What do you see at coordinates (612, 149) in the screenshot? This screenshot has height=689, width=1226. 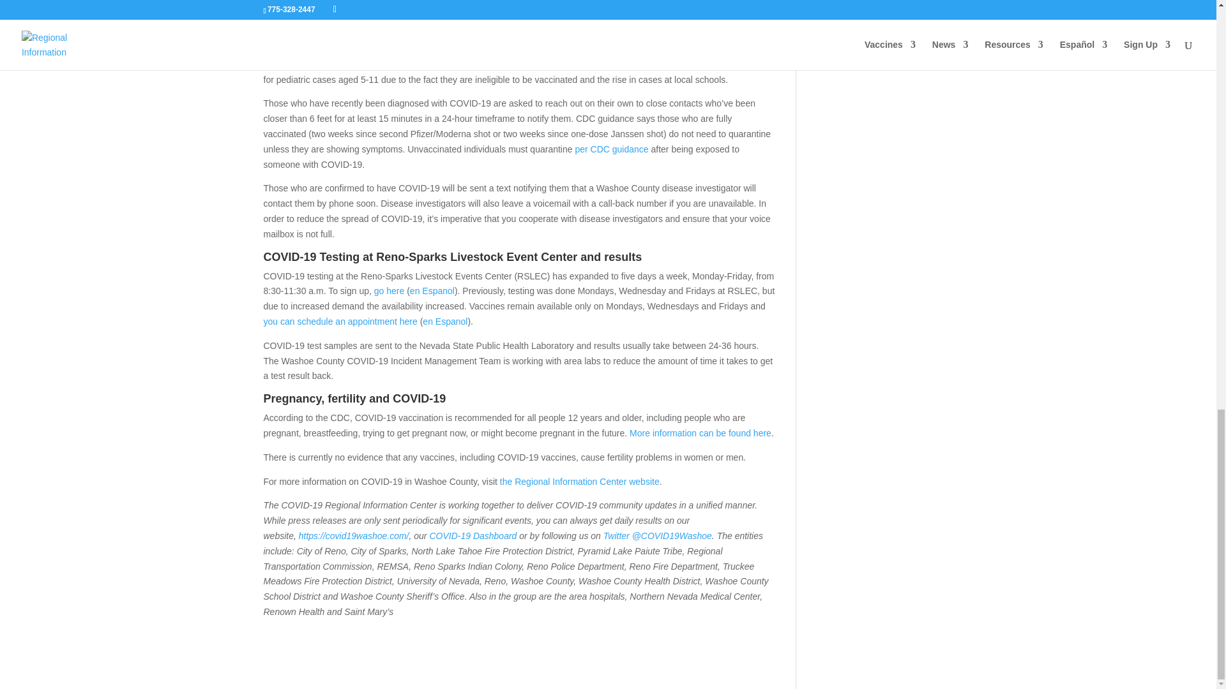 I see `per CDC guidance` at bounding box center [612, 149].